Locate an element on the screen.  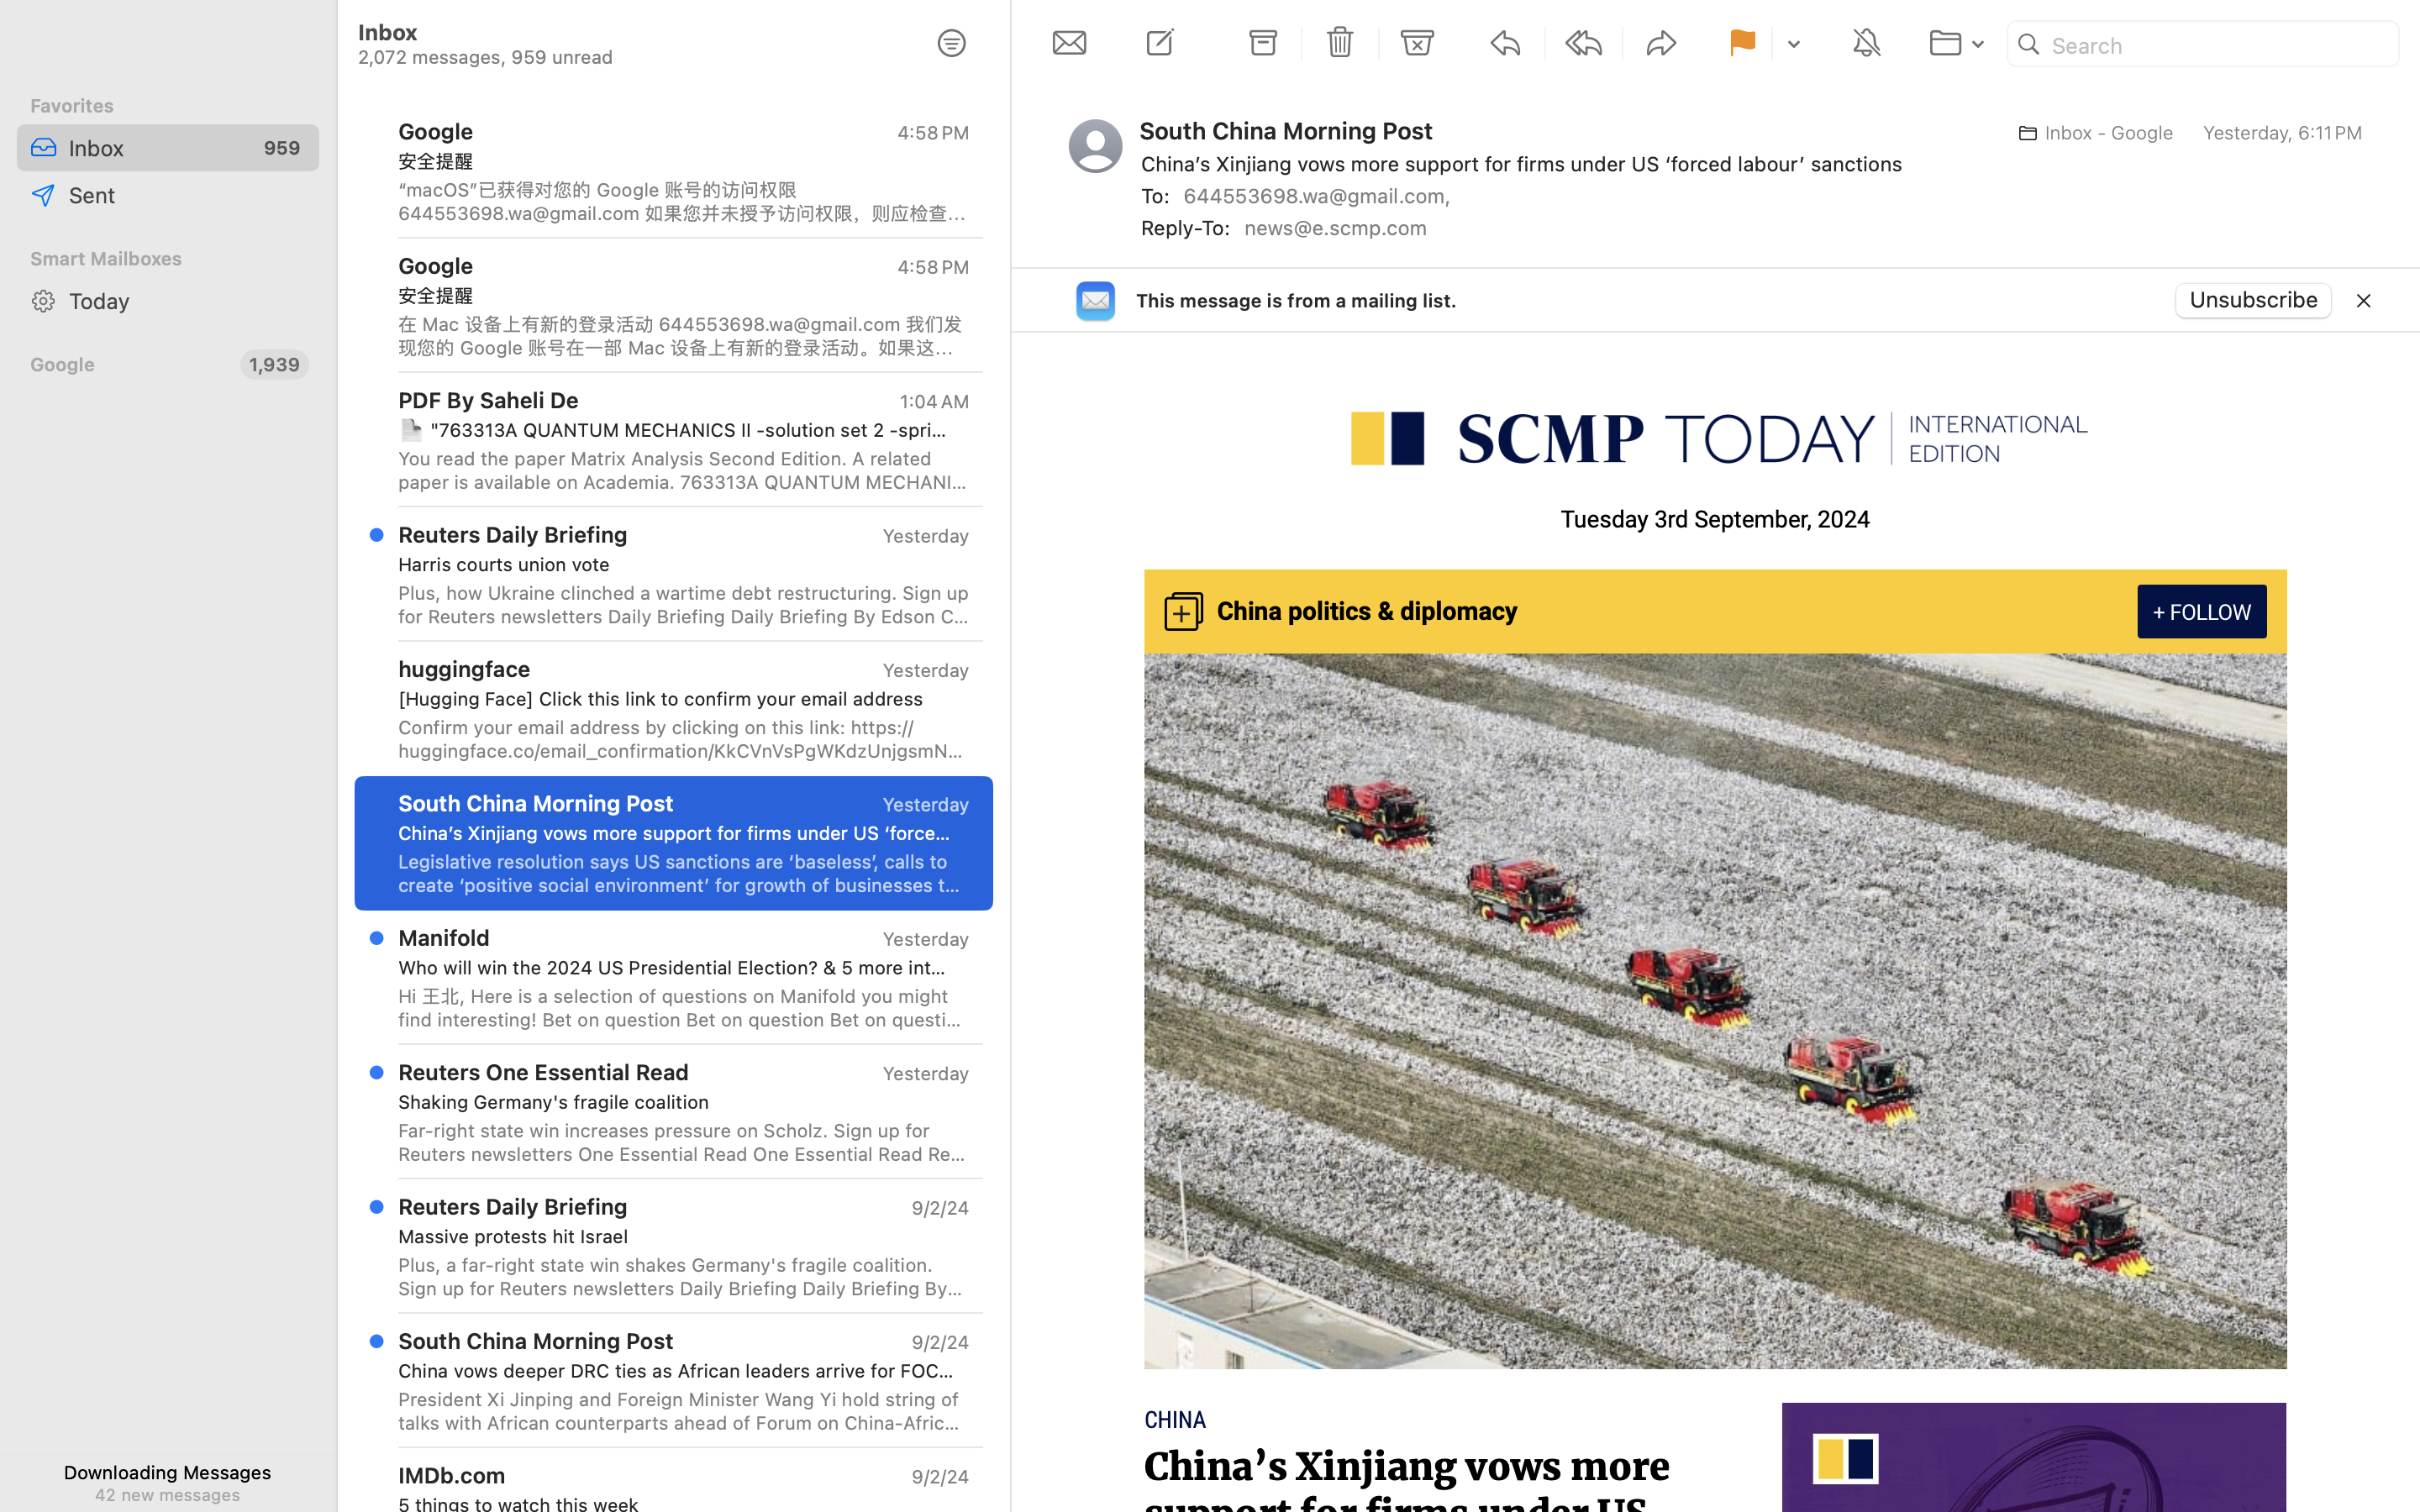
Harris courts union vote is located at coordinates (677, 564).